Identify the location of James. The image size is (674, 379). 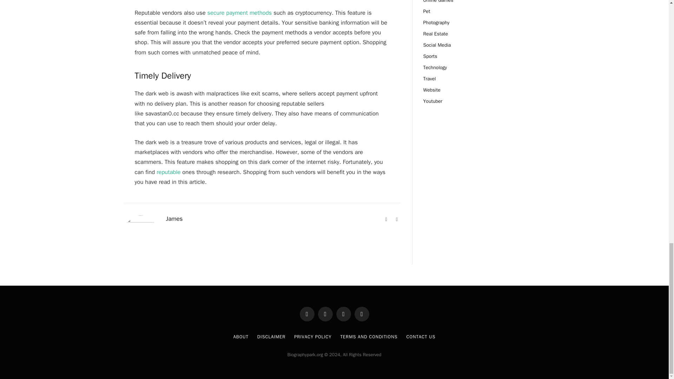
(174, 219).